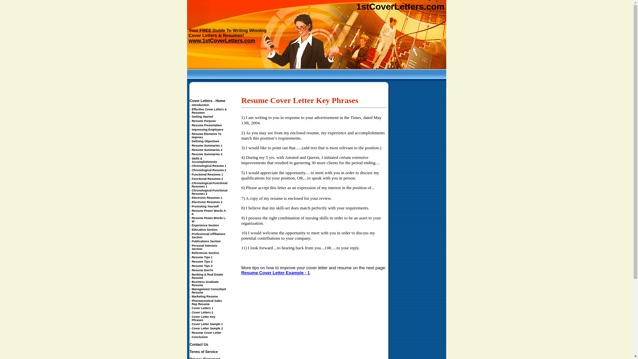 This screenshot has width=638, height=359. What do you see at coordinates (204, 160) in the screenshot?
I see `Skills & Accomplishments` at bounding box center [204, 160].